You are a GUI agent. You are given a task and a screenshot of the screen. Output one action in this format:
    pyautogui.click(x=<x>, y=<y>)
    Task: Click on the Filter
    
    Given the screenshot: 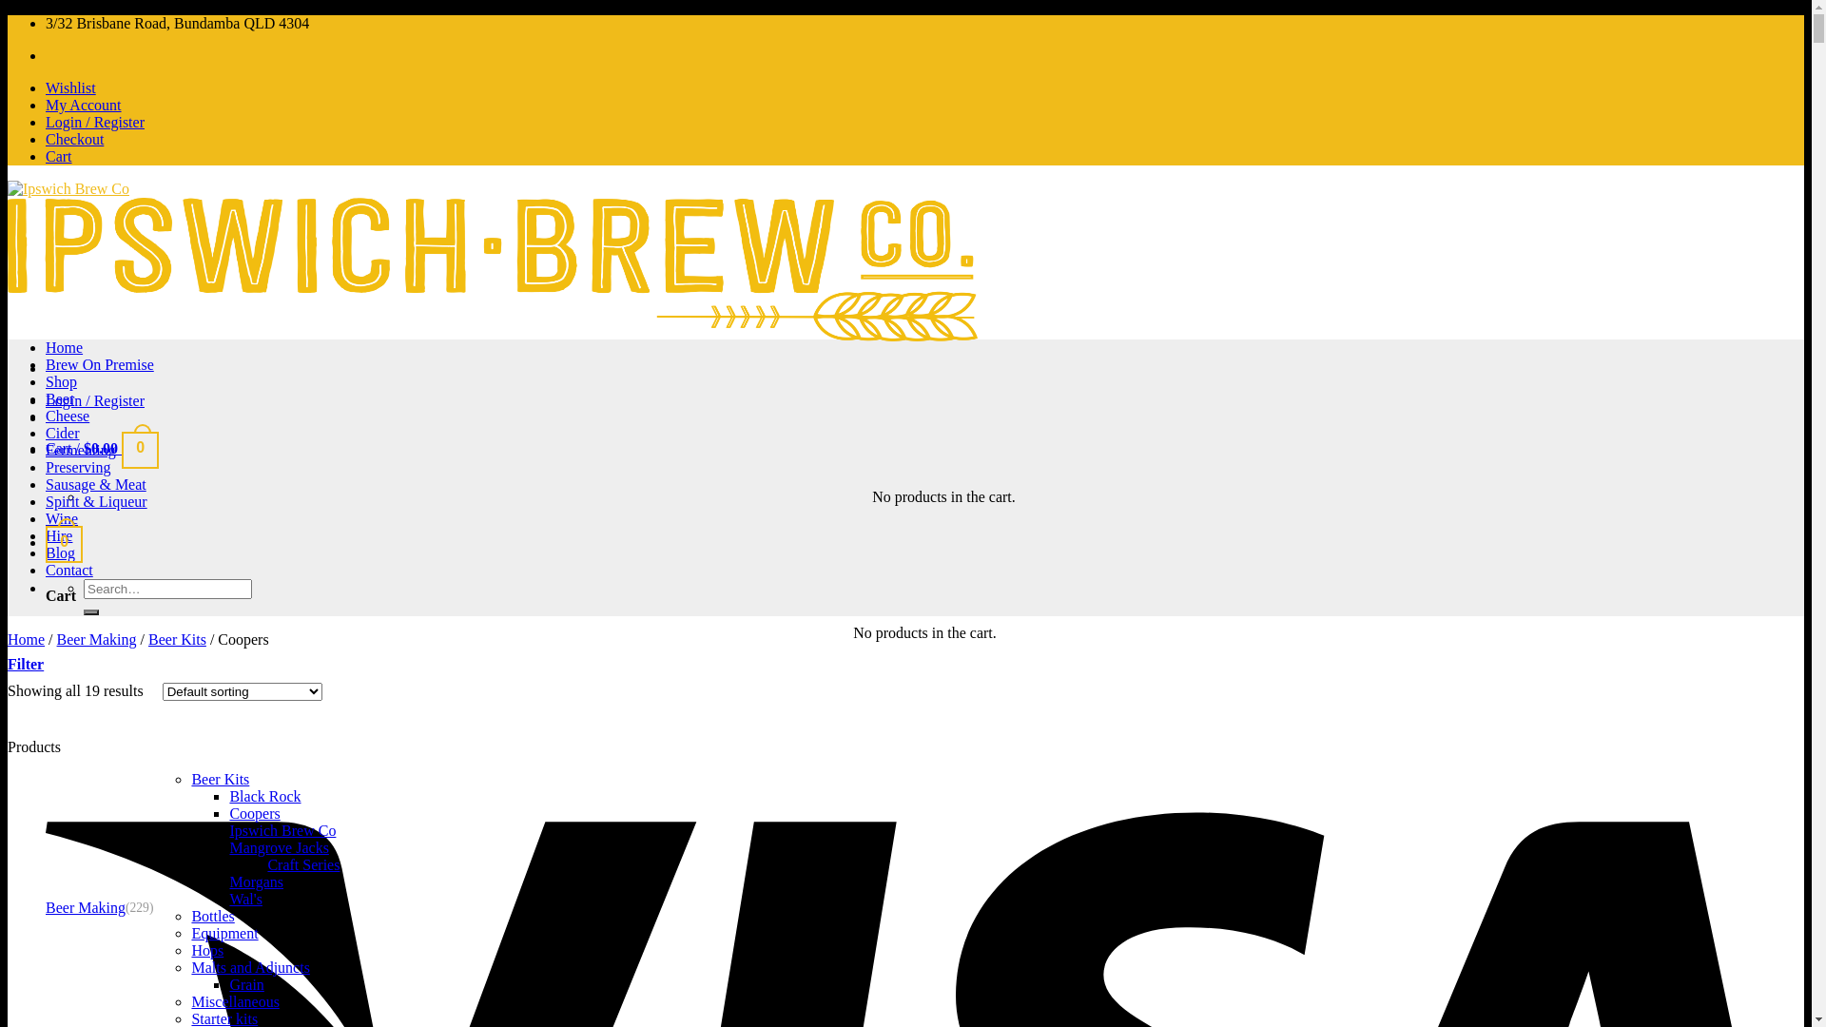 What is the action you would take?
    pyautogui.click(x=26, y=665)
    